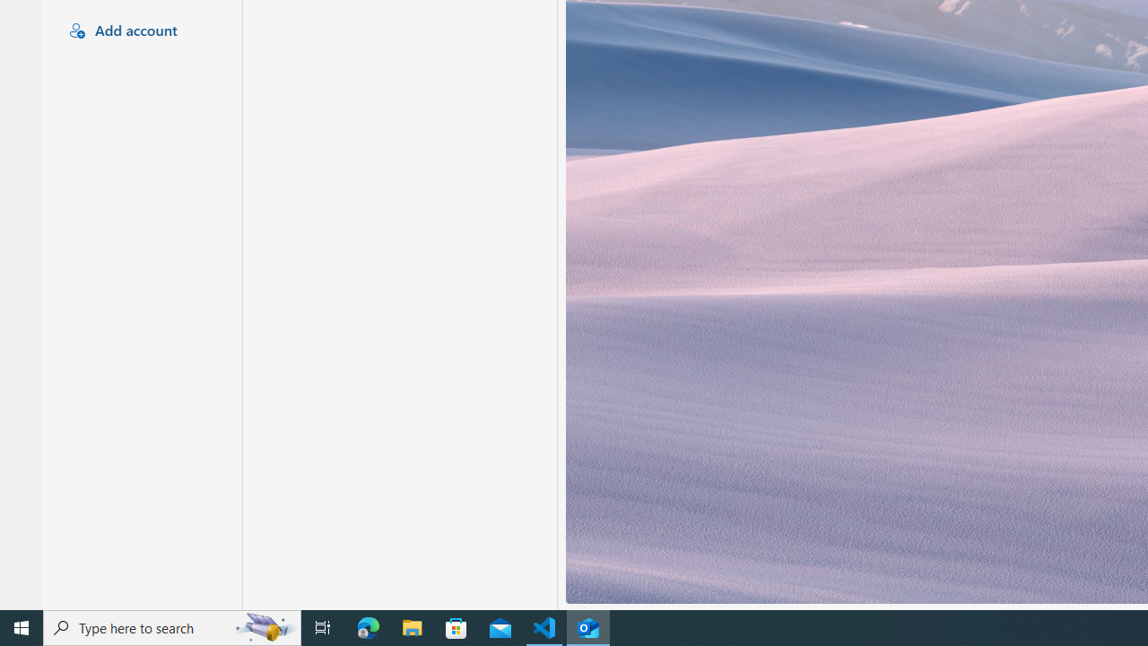 The height and width of the screenshot is (646, 1148). I want to click on Outlook (new) - 1 running window, so click(588, 628).